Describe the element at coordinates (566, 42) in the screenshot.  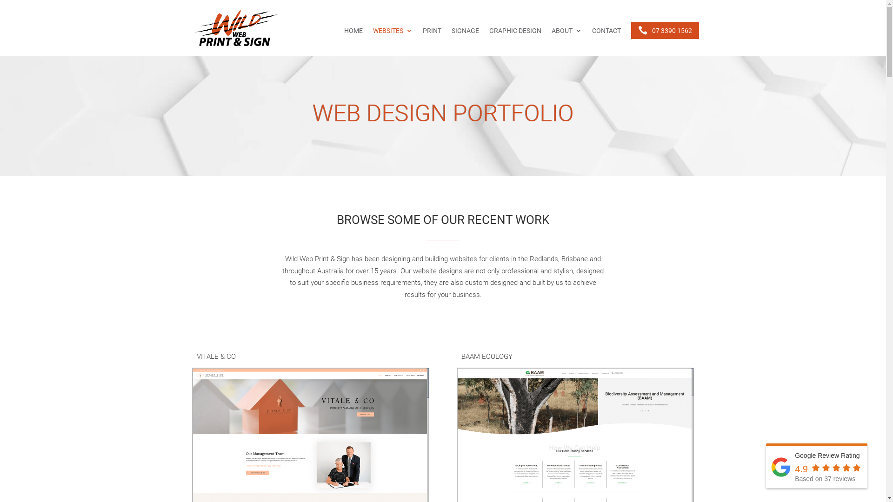
I see `ABOUT` at that location.